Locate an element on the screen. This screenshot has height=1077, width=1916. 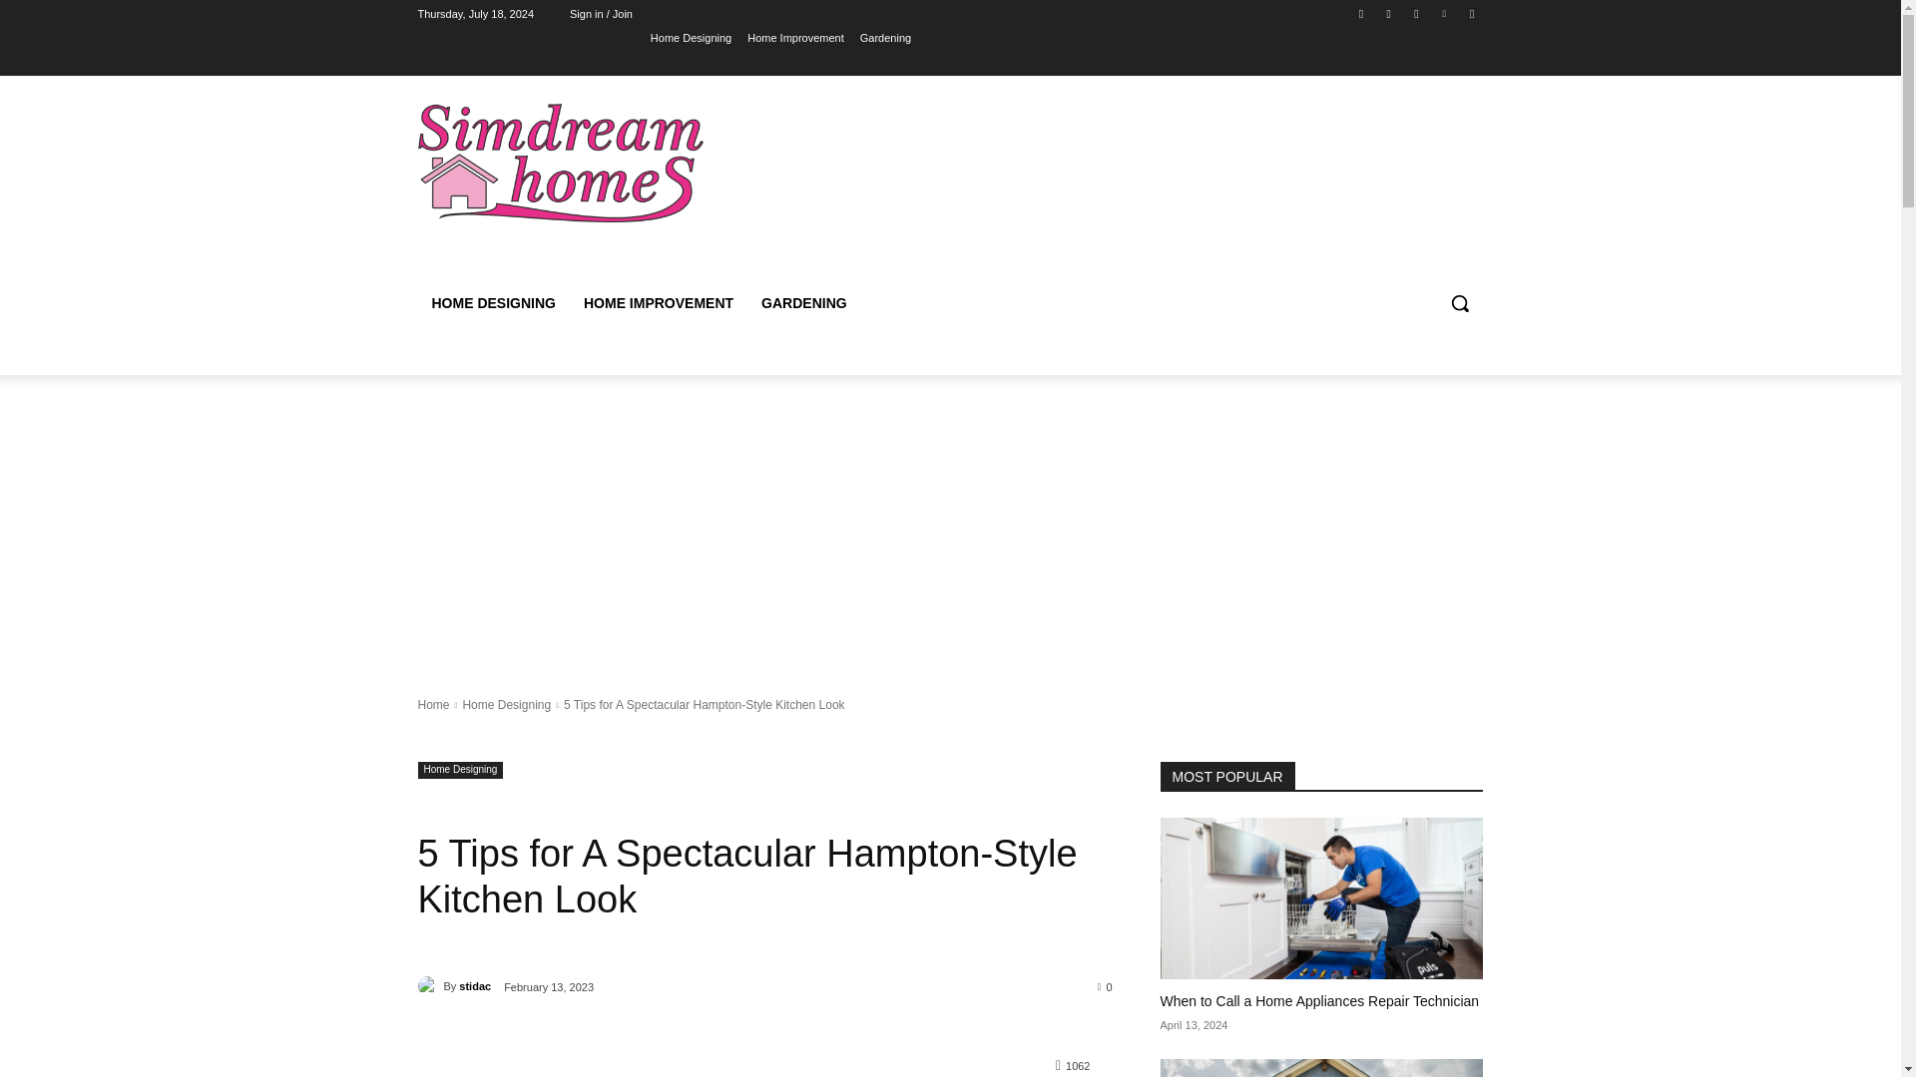
HOME DESIGNING is located at coordinates (493, 303).